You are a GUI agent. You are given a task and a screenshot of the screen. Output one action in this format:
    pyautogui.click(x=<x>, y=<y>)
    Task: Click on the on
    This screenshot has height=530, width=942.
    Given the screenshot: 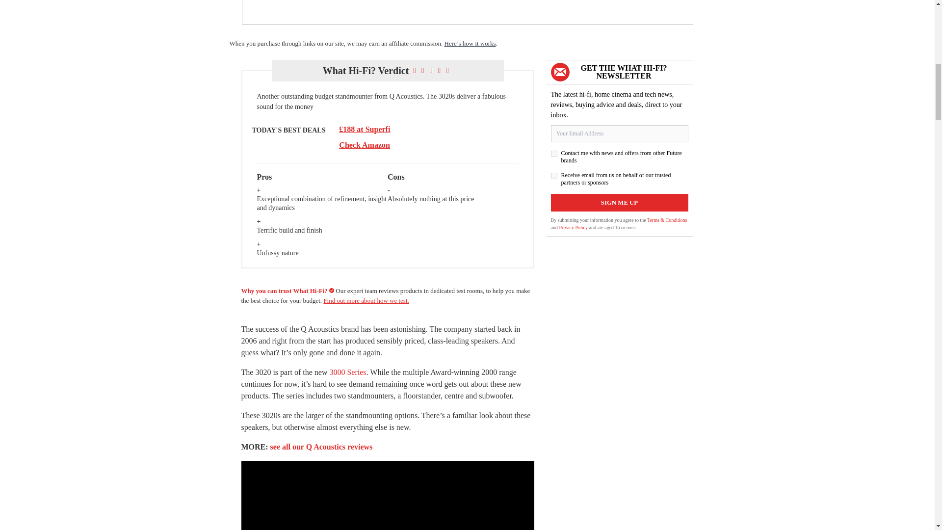 What is the action you would take?
    pyautogui.click(x=553, y=176)
    